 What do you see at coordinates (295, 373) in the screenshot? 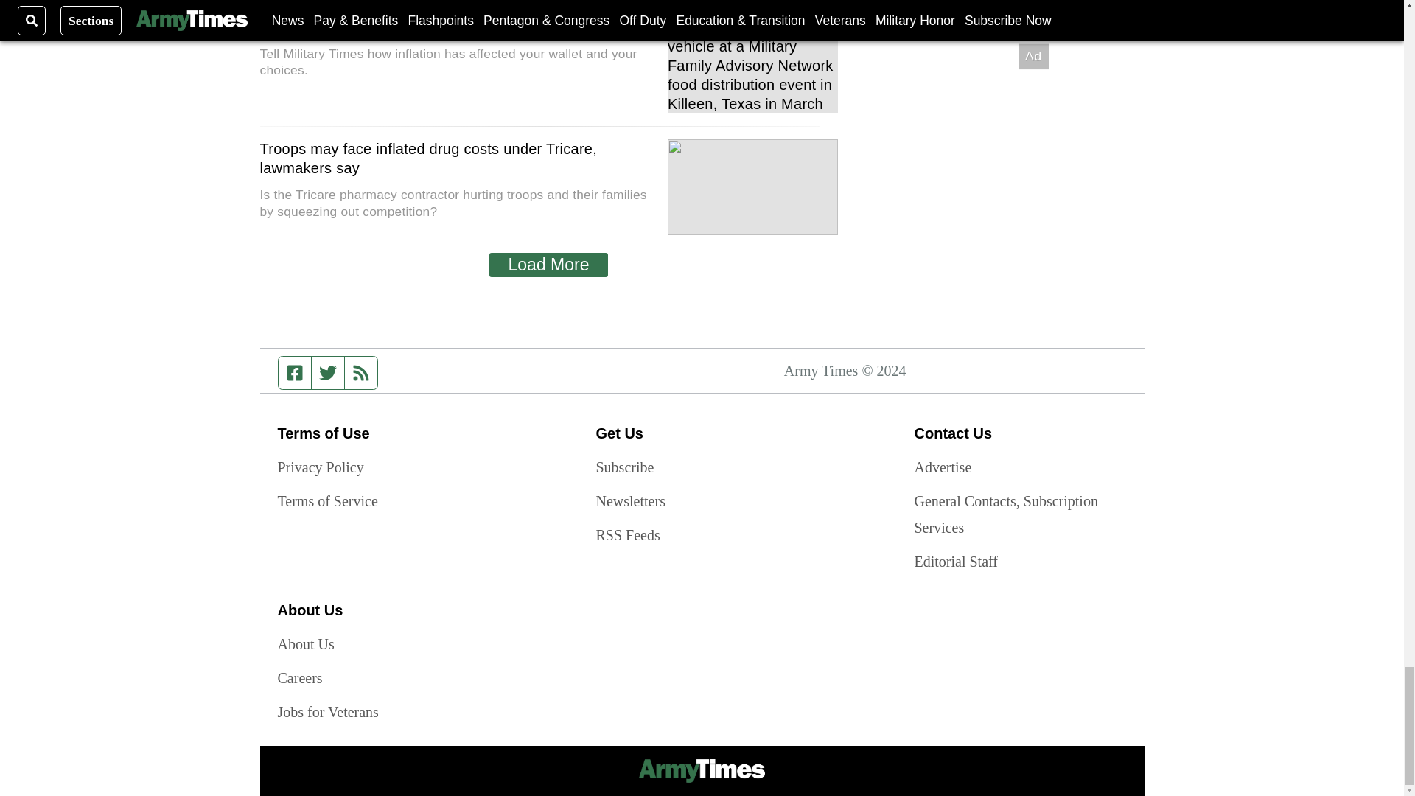
I see `Facebook page` at bounding box center [295, 373].